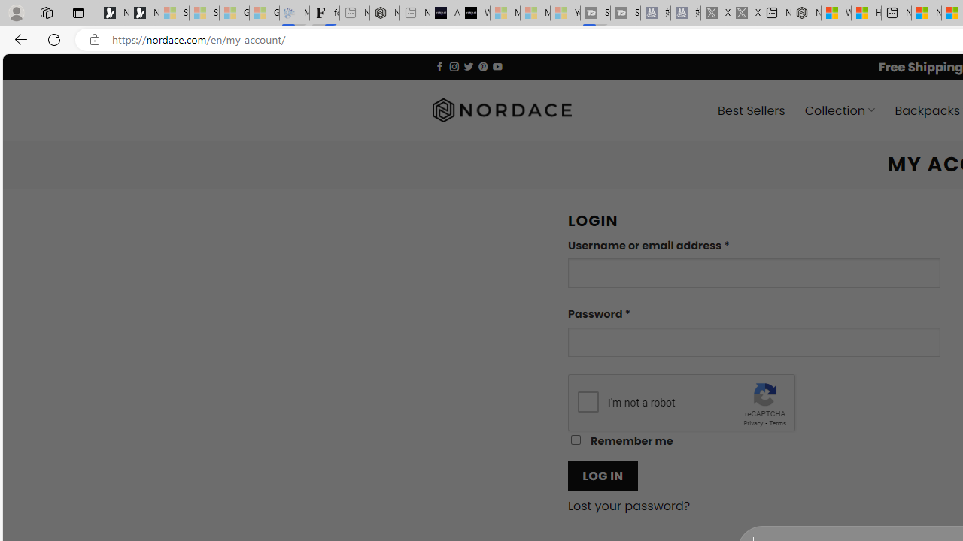  Describe the element at coordinates (629, 506) in the screenshot. I see `Lost your password?` at that location.